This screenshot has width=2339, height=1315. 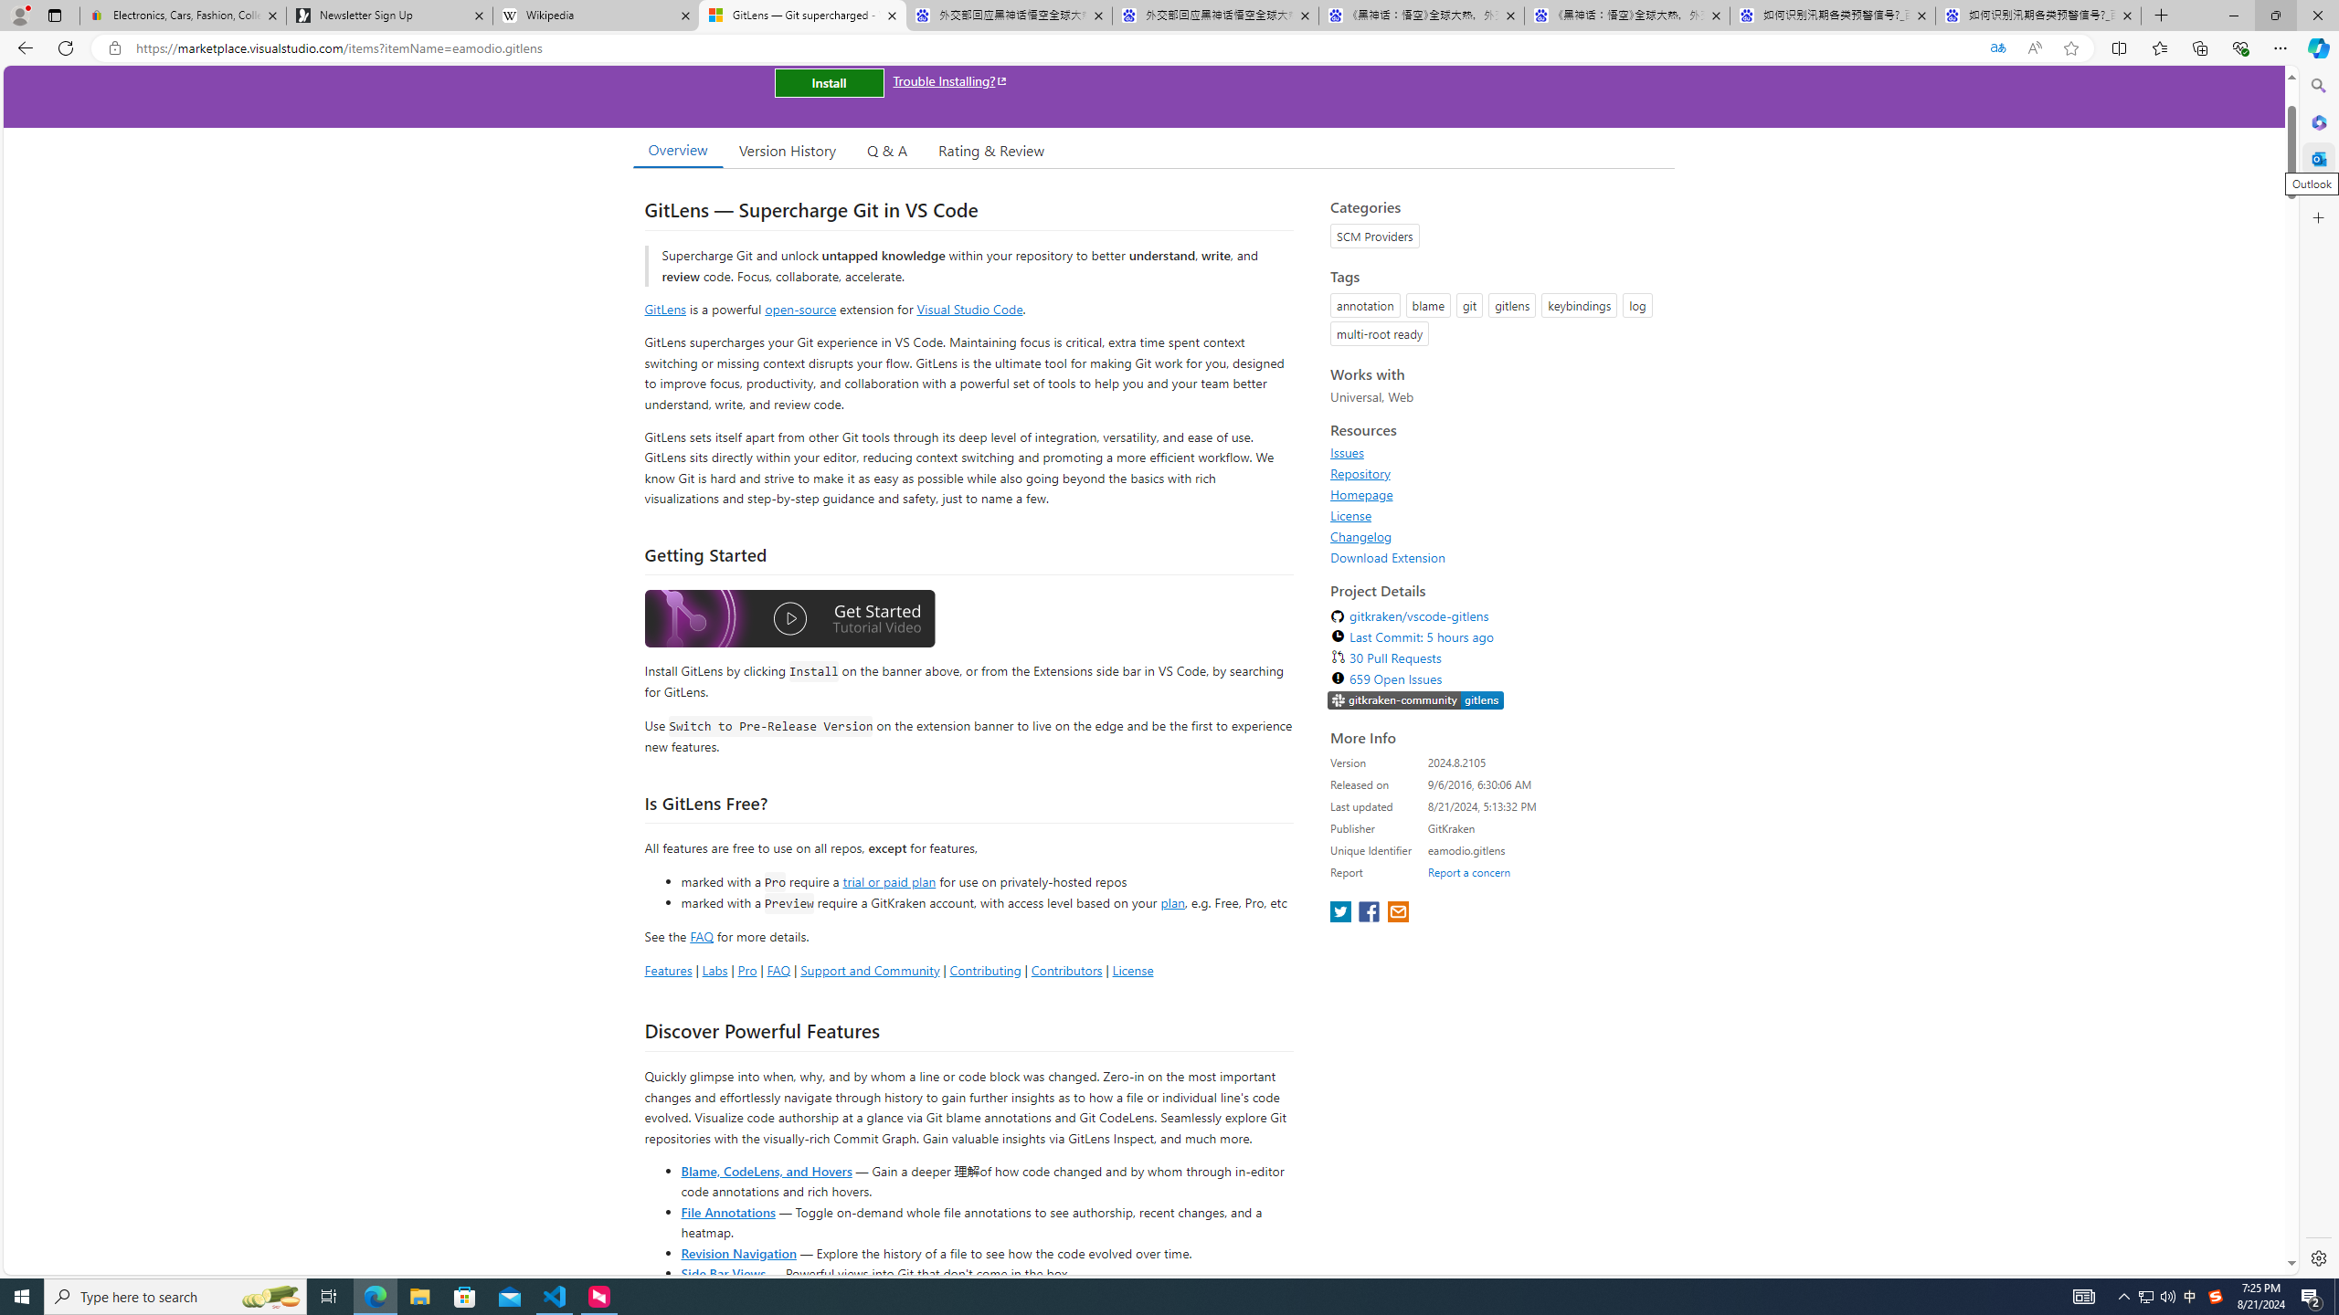 What do you see at coordinates (829, 82) in the screenshot?
I see `Install` at bounding box center [829, 82].